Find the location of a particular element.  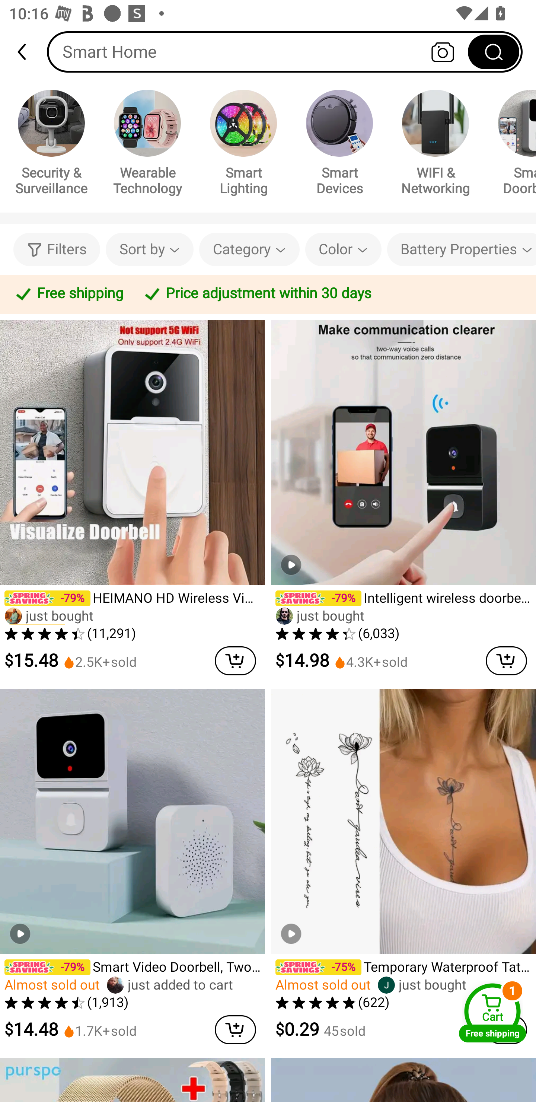

Wearable Technology is located at coordinates (147, 144).